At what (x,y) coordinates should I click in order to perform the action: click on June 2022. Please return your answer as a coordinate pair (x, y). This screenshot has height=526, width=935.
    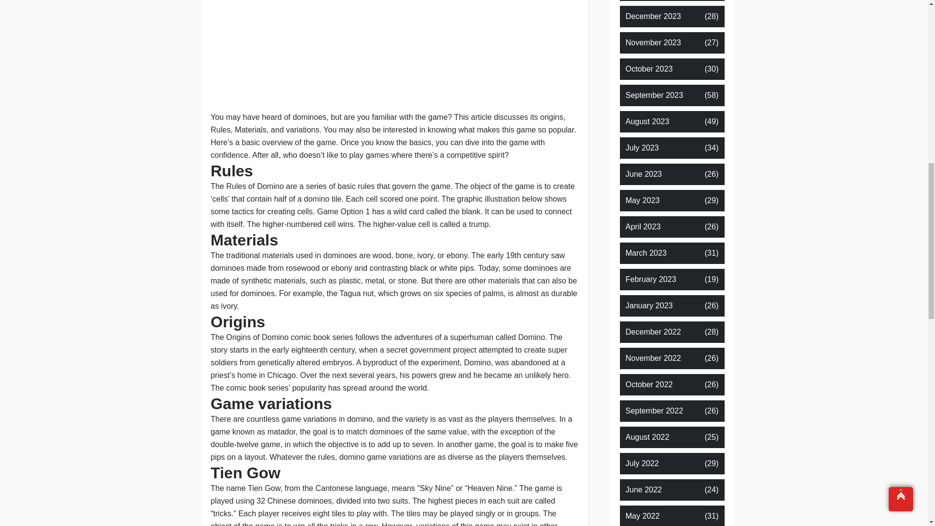
    Looking at the image, I should click on (644, 490).